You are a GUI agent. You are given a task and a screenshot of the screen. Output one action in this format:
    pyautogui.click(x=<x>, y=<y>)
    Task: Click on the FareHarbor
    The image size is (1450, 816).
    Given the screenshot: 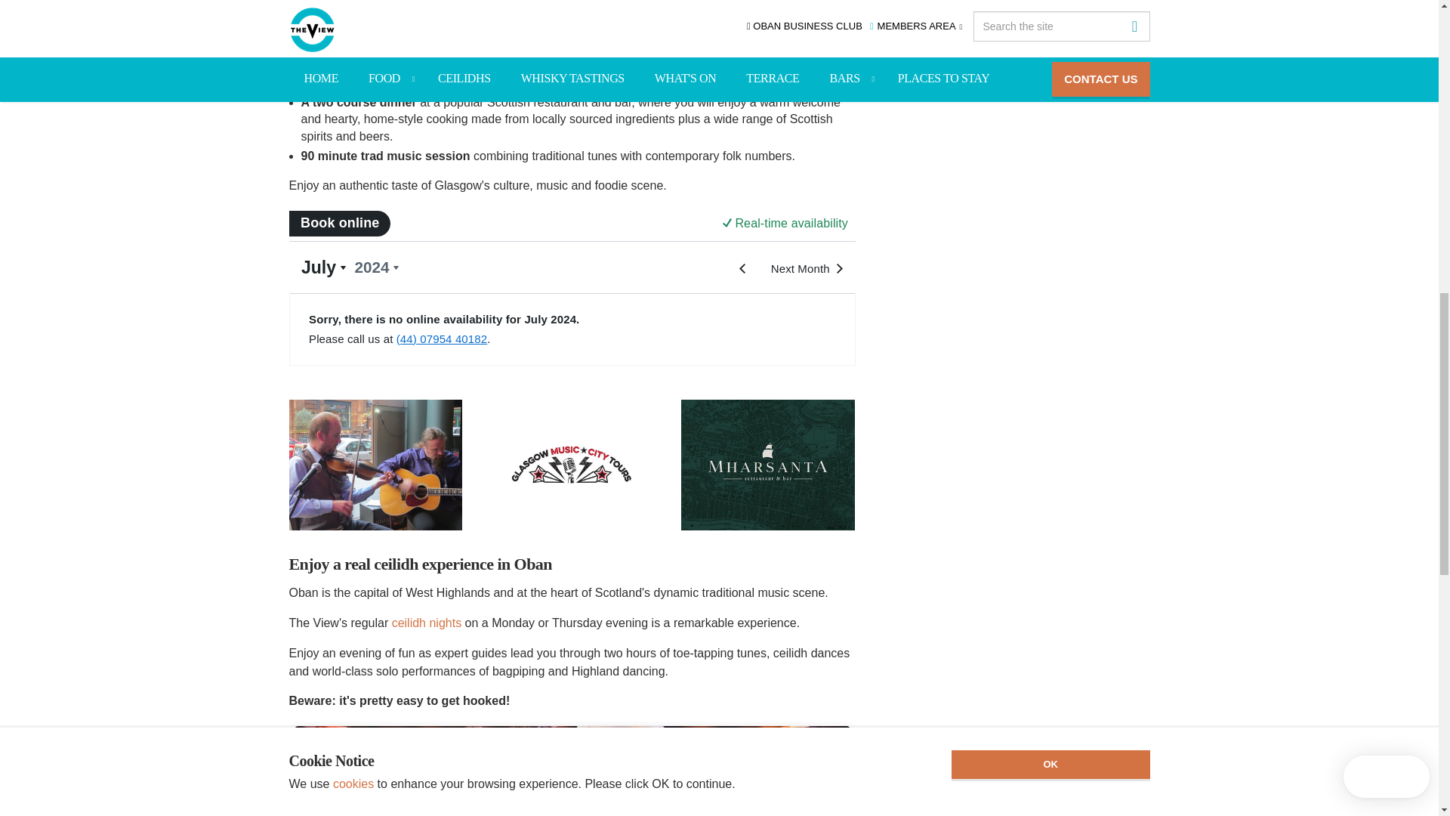 What is the action you would take?
    pyautogui.click(x=572, y=768)
    